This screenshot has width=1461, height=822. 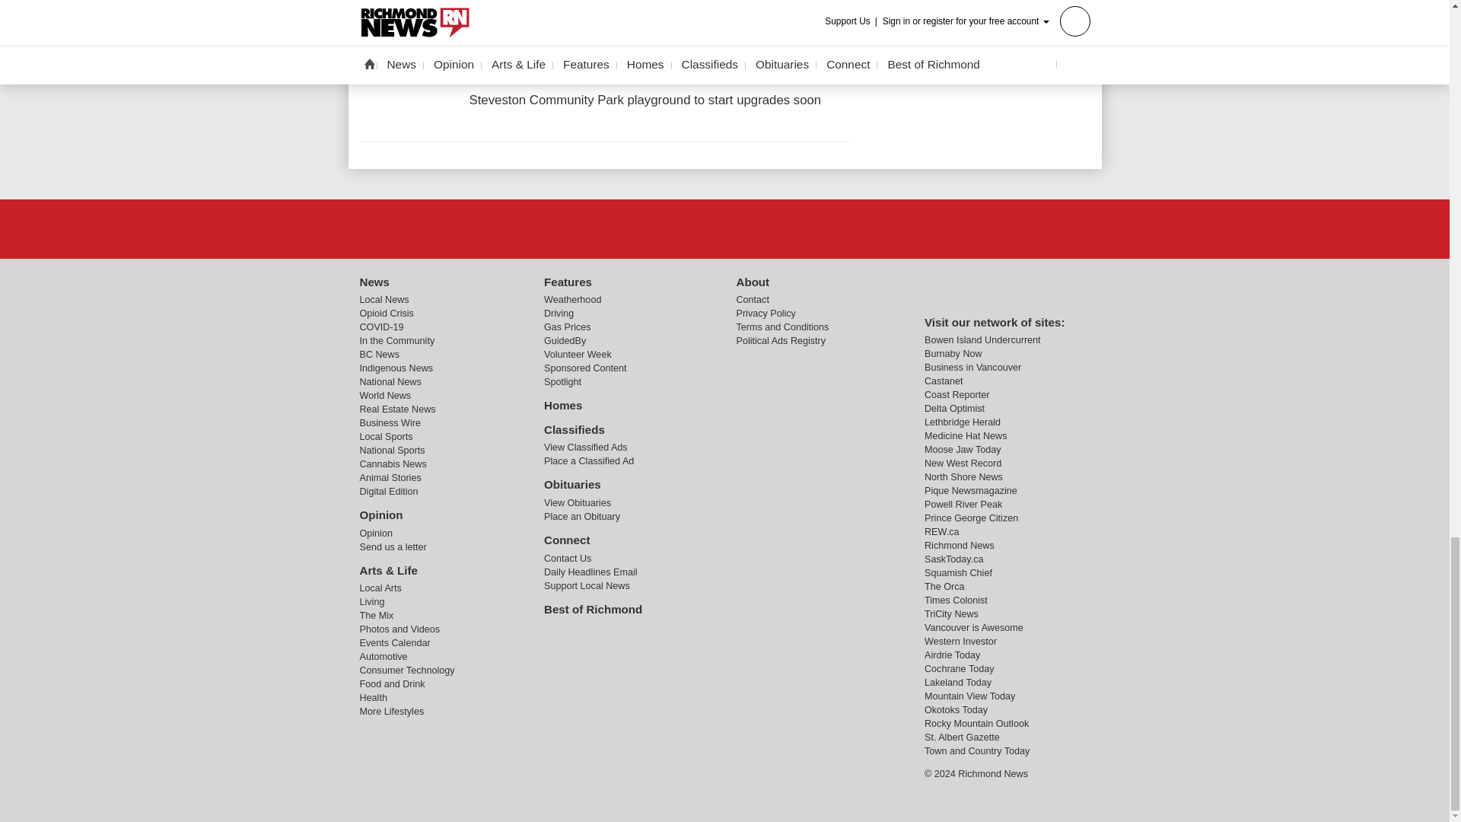 I want to click on Instagram, so click(x=763, y=228).